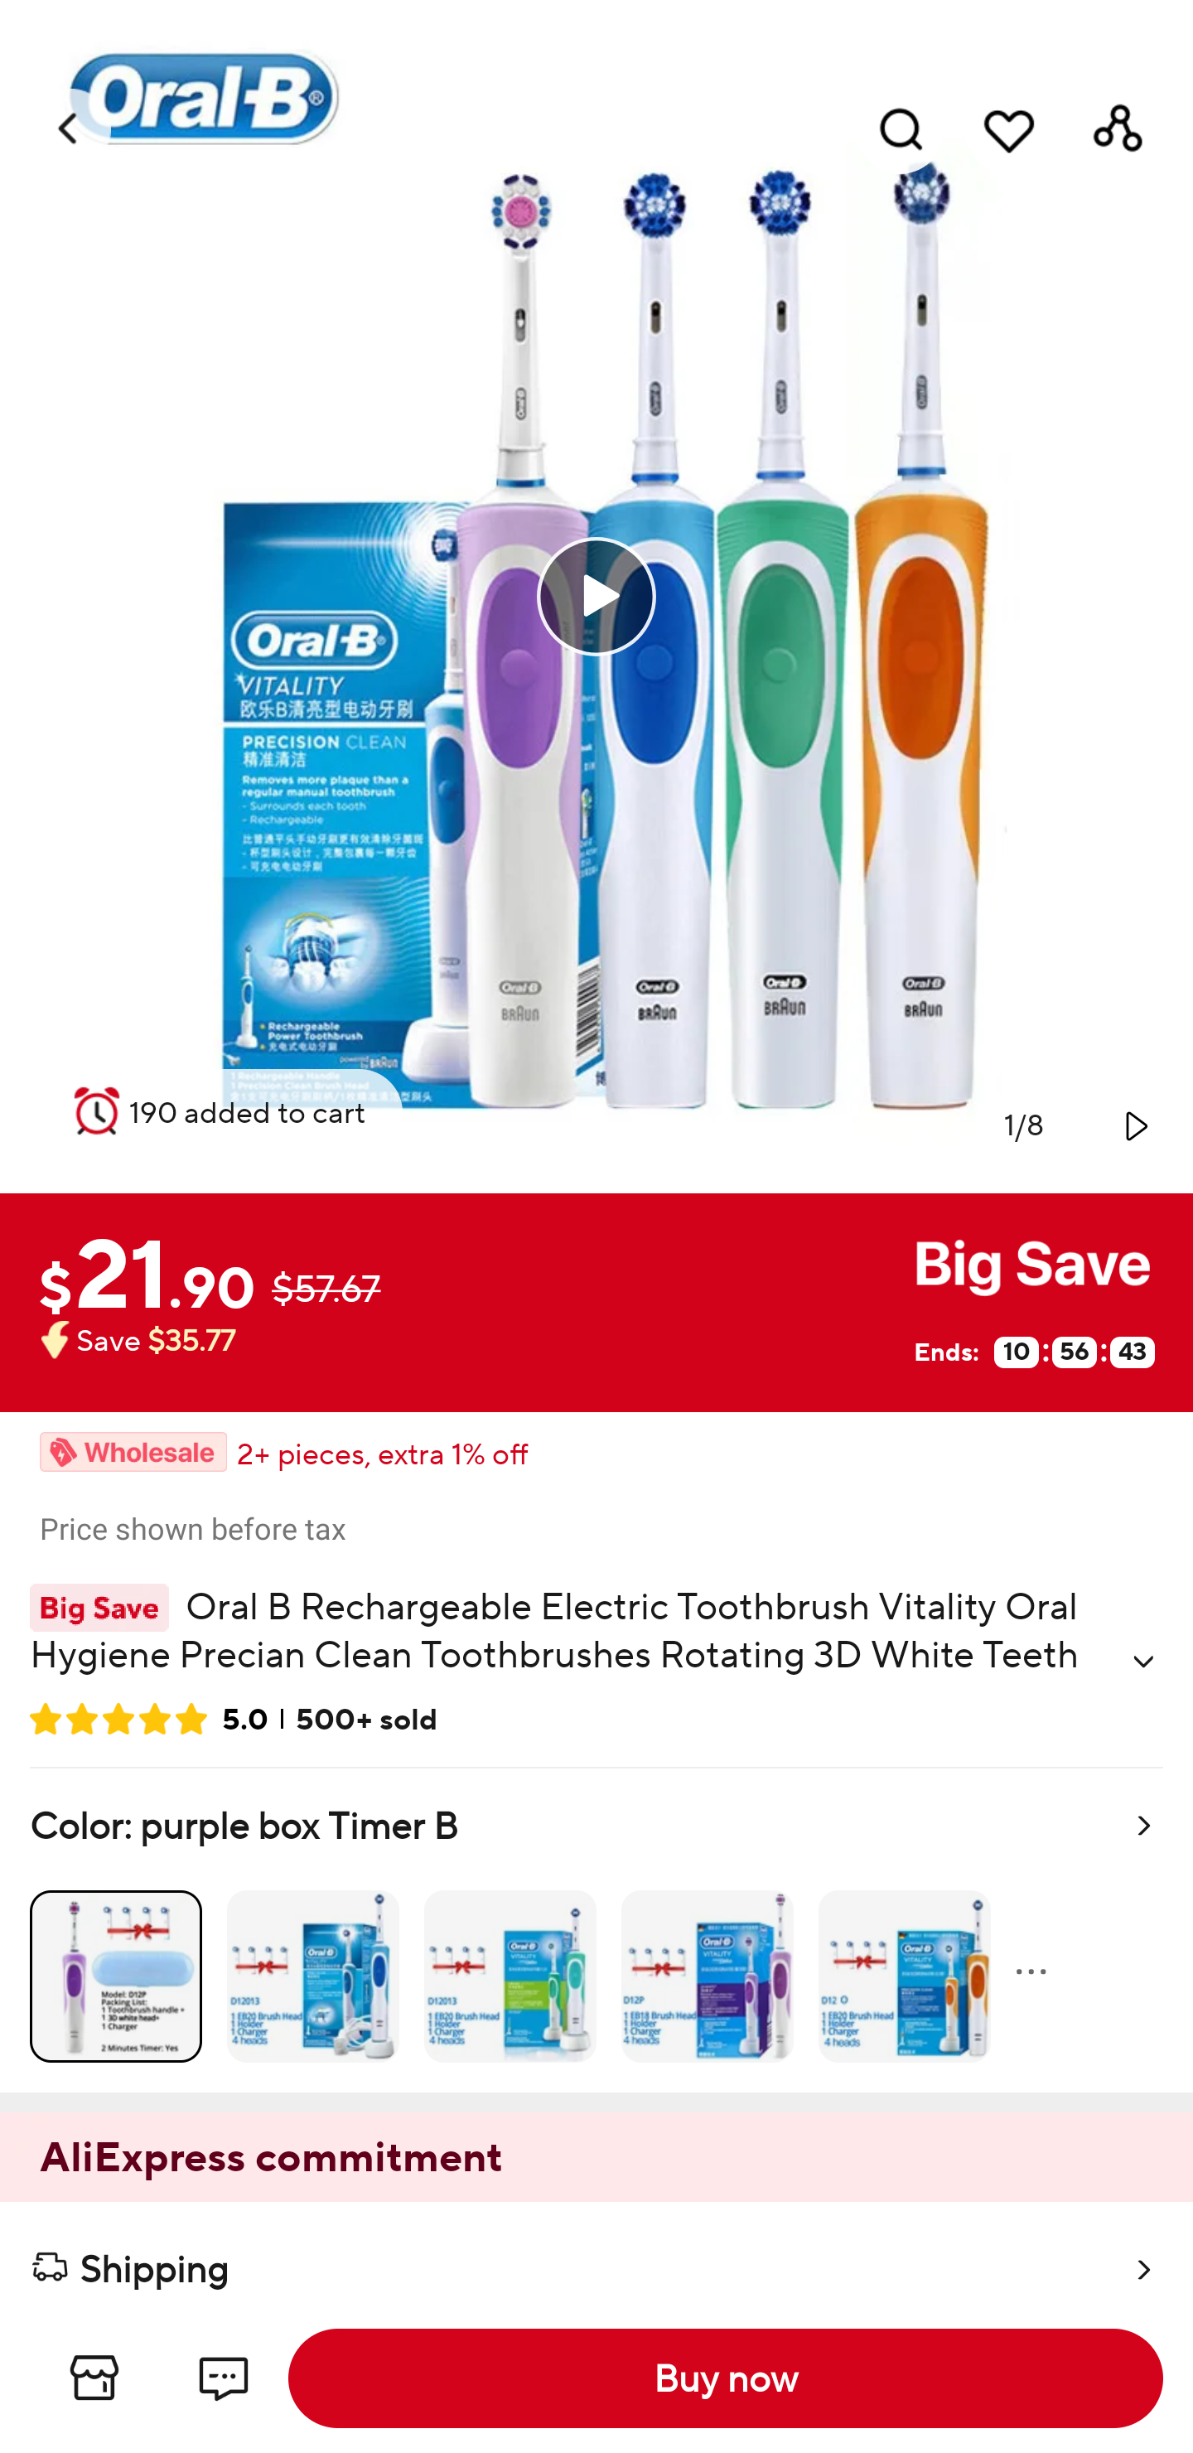 Image resolution: width=1193 pixels, height=2453 pixels. What do you see at coordinates (596, 596) in the screenshot?
I see `0.0` at bounding box center [596, 596].